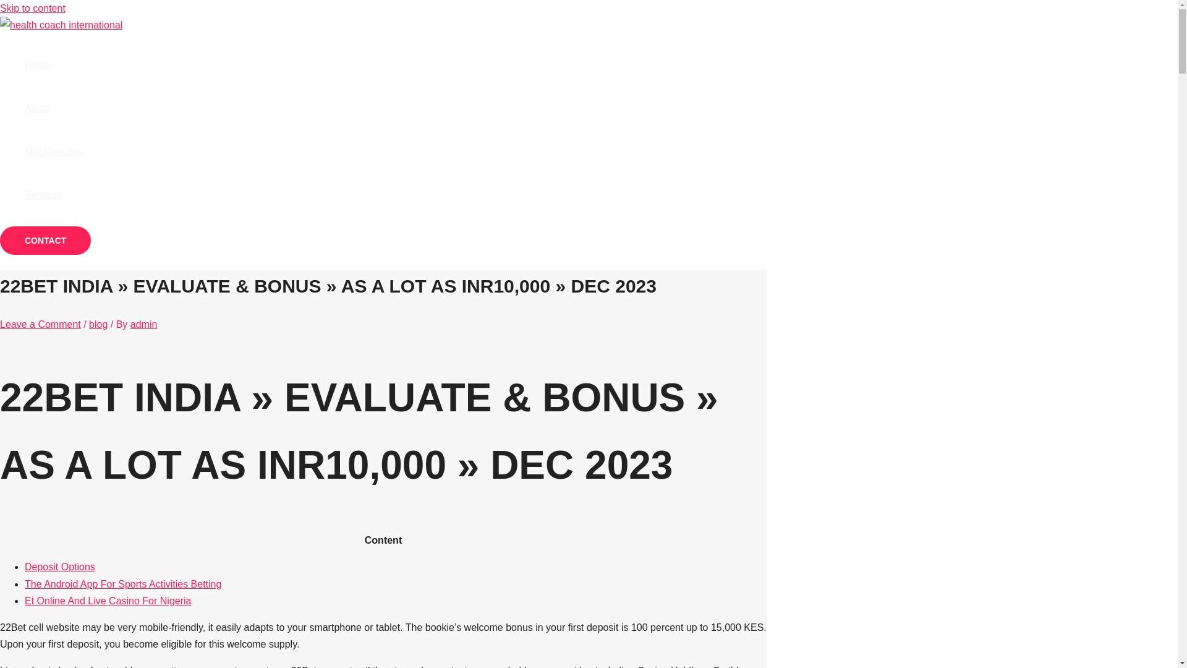  I want to click on Et Online And Live Casino For Nigeria, so click(108, 601).